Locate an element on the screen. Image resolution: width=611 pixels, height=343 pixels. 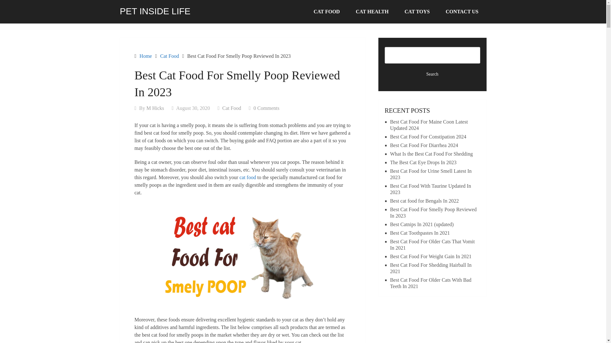
Search is located at coordinates (432, 74).